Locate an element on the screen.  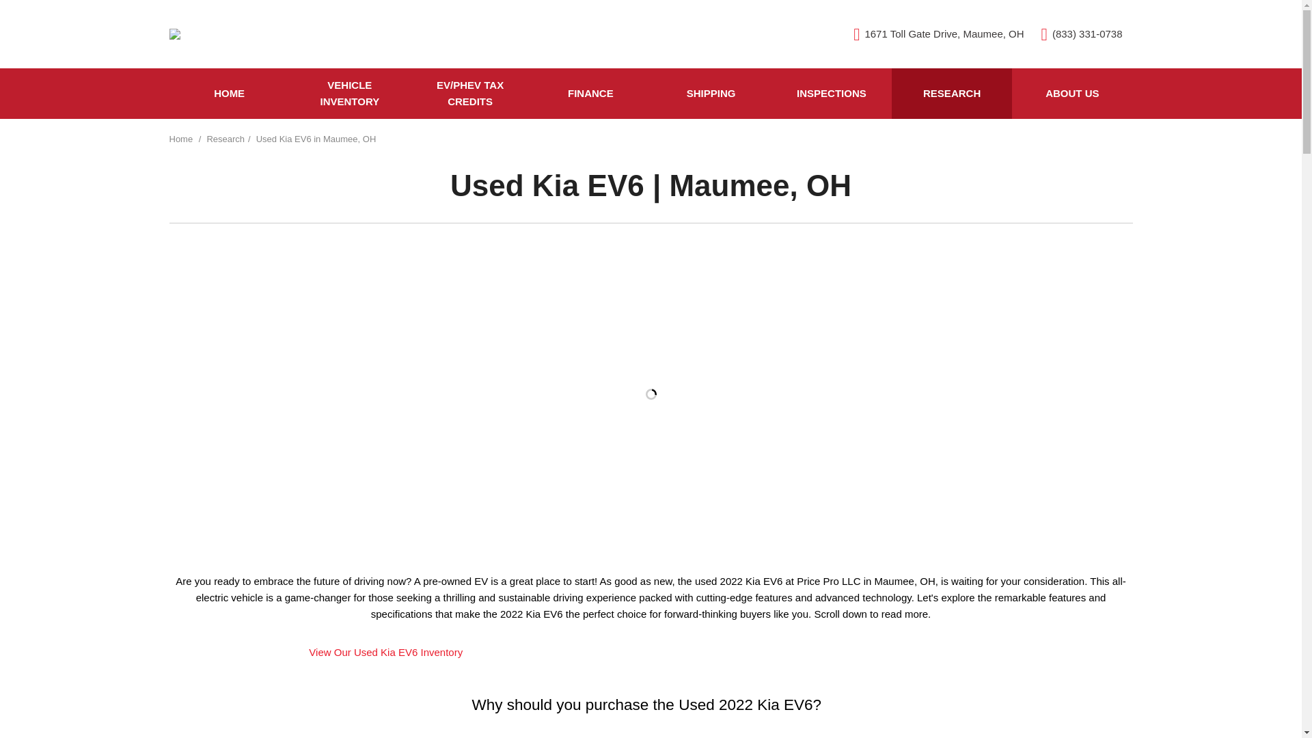
VEHICLE INVENTORY is located at coordinates (350, 93).